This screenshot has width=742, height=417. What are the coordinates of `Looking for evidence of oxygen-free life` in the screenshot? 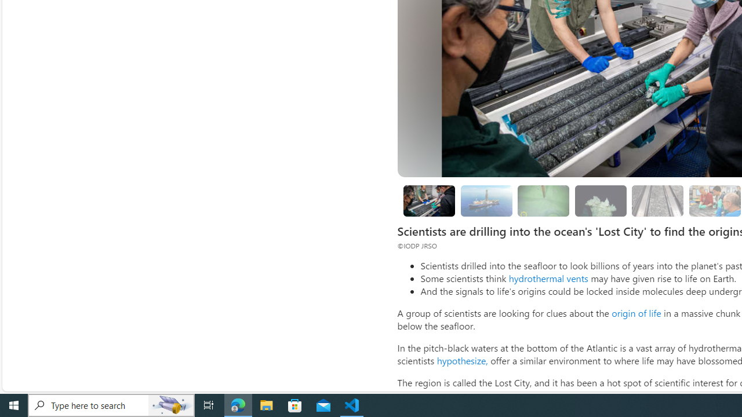 It's located at (714, 200).